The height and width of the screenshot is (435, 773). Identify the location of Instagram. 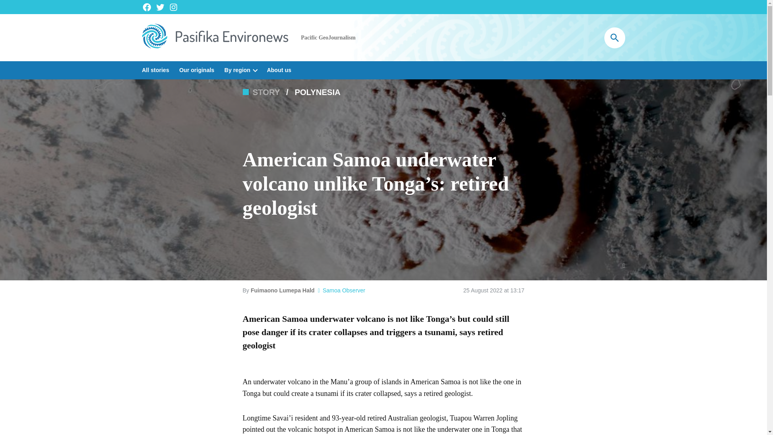
(173, 7).